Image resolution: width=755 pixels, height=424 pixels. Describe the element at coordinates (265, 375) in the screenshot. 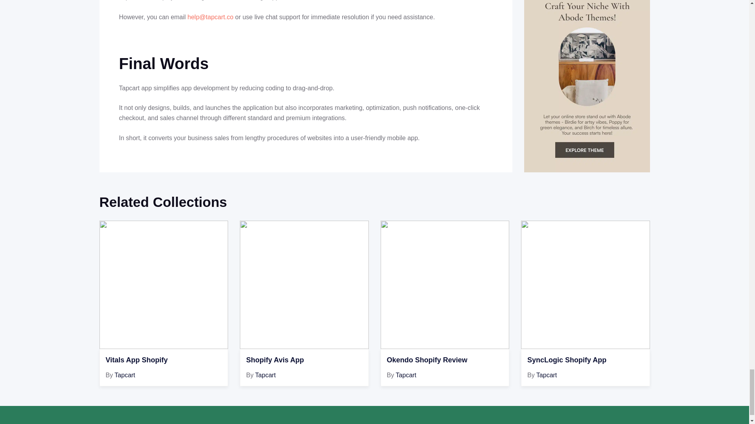

I see `Tapcart` at that location.